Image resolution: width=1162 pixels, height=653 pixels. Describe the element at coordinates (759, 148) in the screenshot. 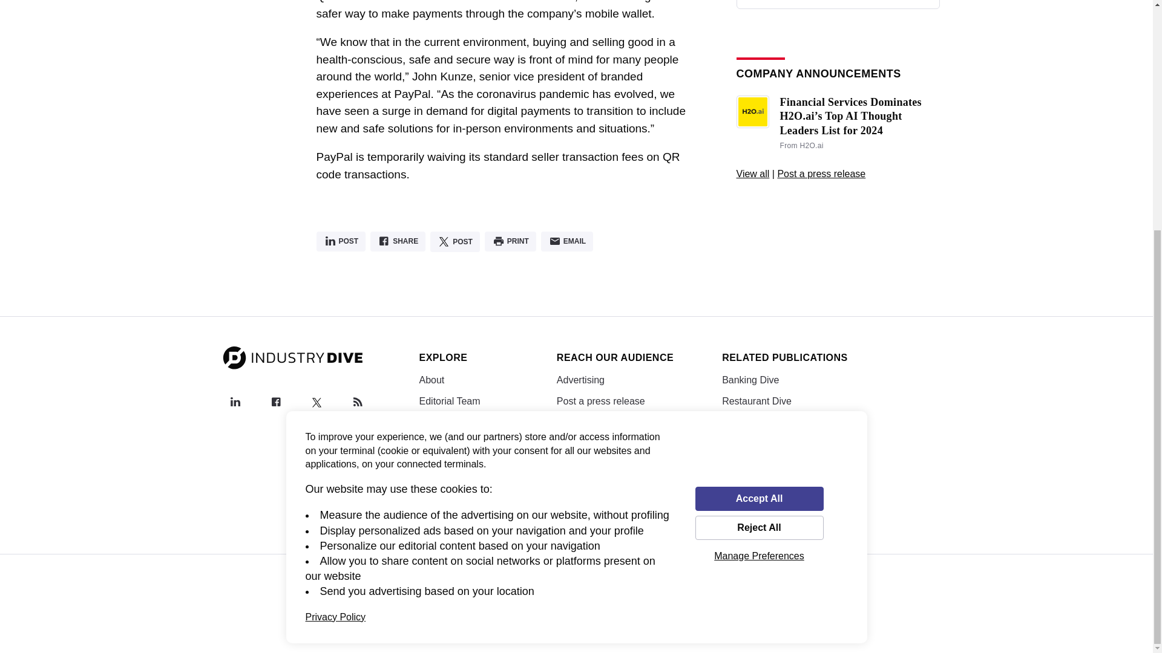

I see `Accept All` at that location.